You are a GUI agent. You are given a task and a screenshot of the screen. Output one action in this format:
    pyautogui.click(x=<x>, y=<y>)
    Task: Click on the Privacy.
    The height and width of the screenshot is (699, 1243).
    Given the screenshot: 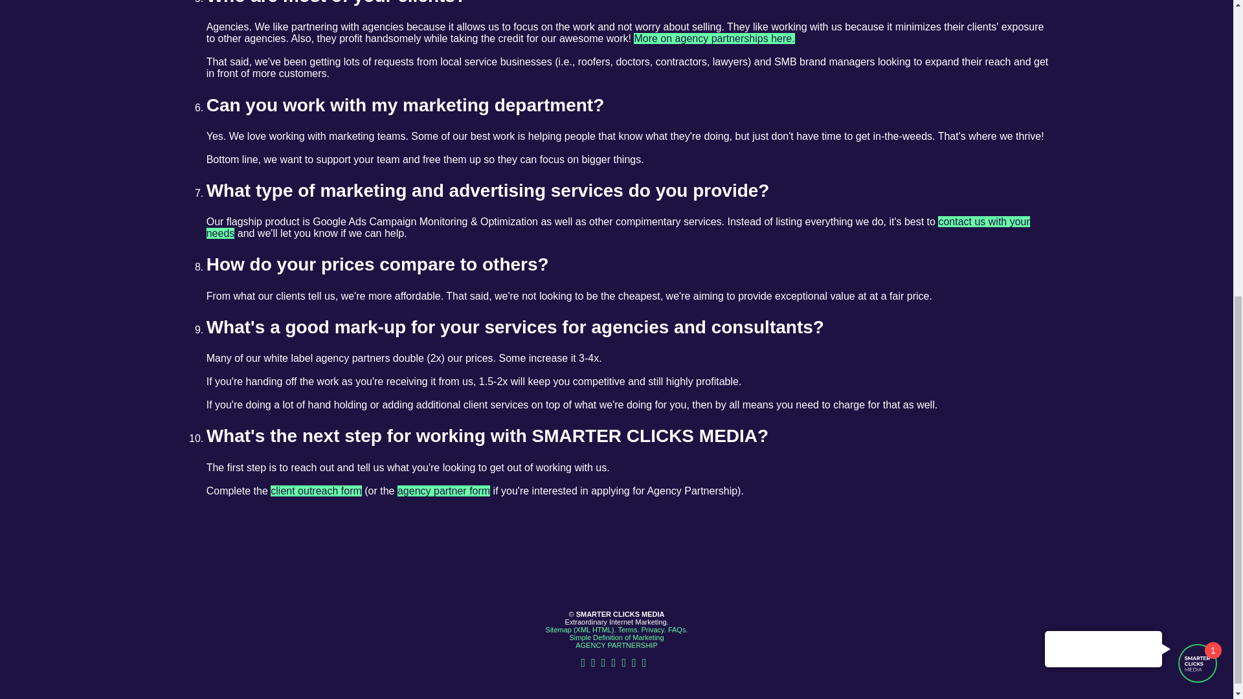 What is the action you would take?
    pyautogui.click(x=653, y=629)
    